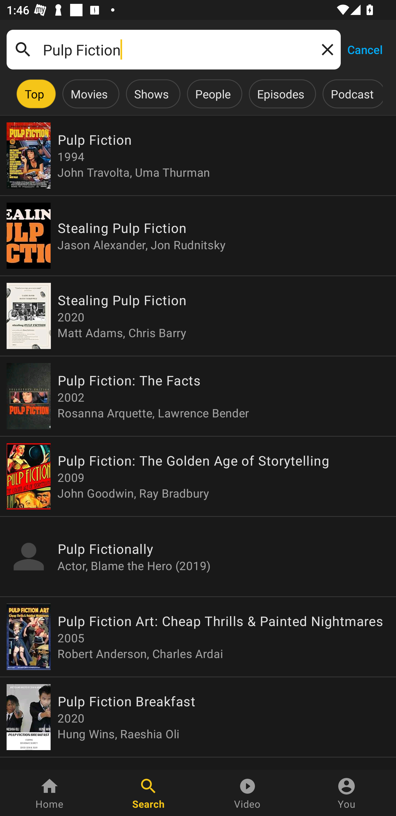  Describe the element at coordinates (280, 94) in the screenshot. I see `Episodes` at that location.